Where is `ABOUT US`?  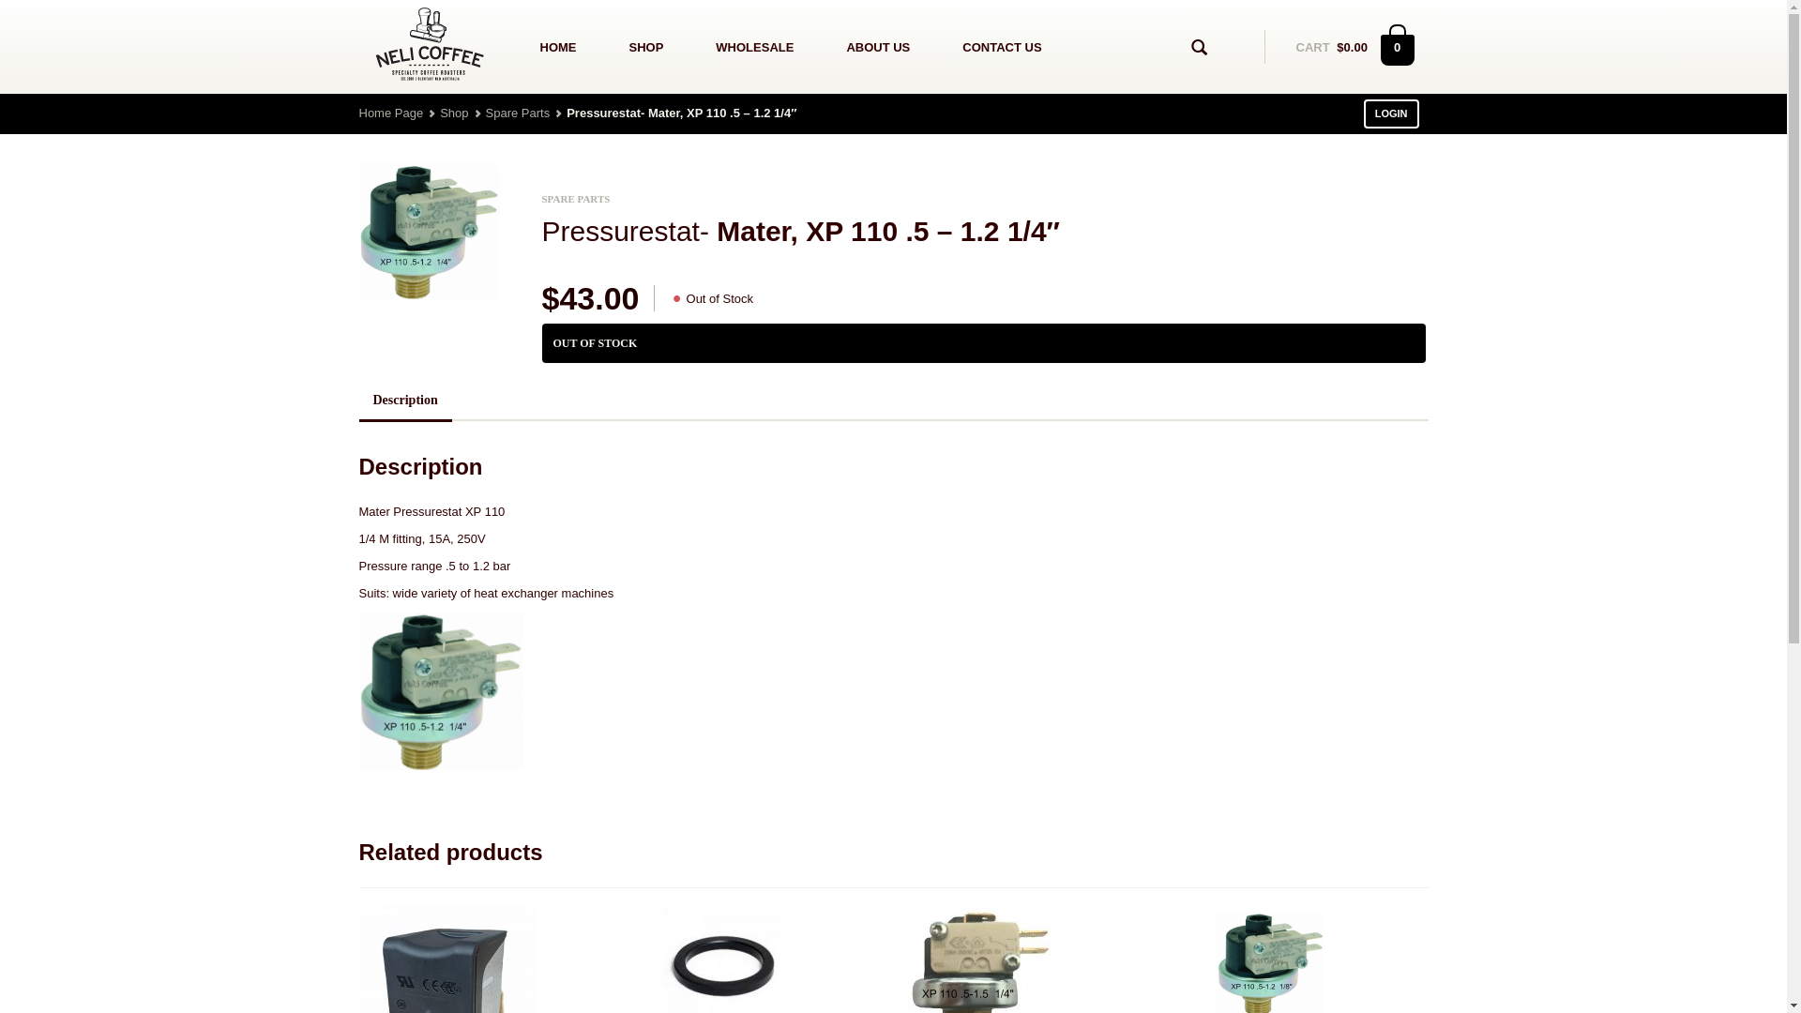 ABOUT US is located at coordinates (878, 47).